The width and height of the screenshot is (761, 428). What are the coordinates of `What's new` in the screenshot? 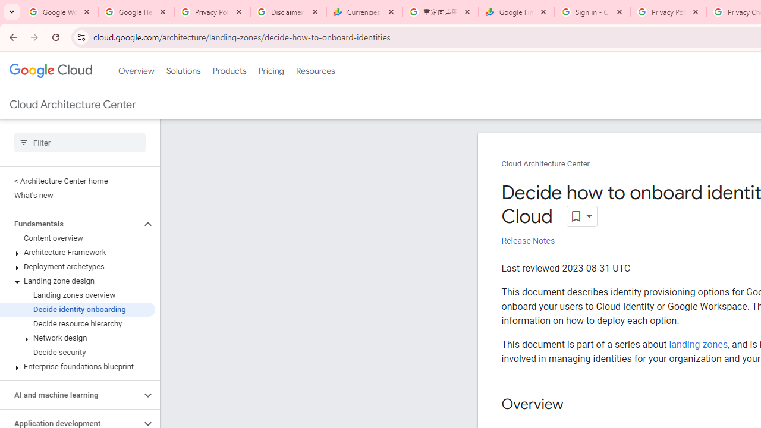 It's located at (77, 195).